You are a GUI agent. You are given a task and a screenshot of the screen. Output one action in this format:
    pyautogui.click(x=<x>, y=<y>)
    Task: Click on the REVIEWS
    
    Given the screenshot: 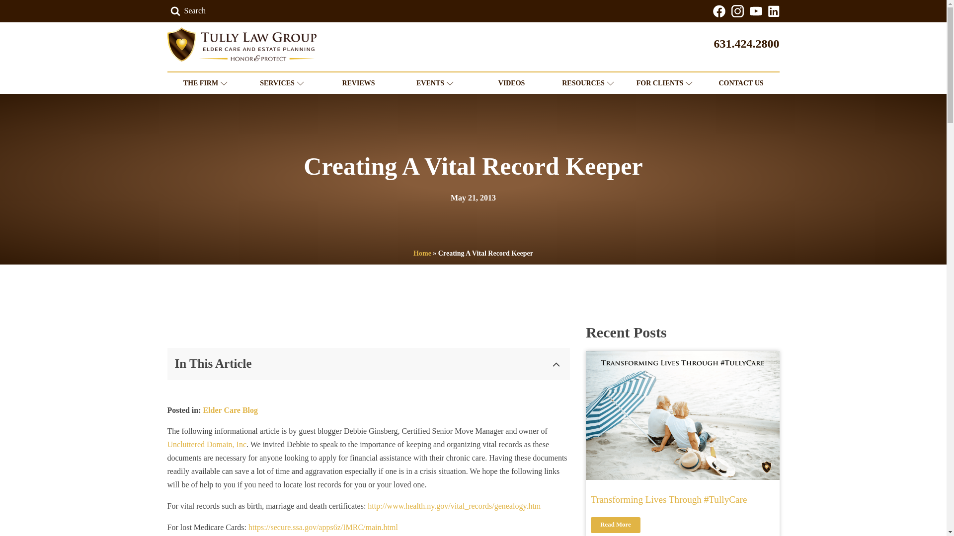 What is the action you would take?
    pyautogui.click(x=358, y=83)
    